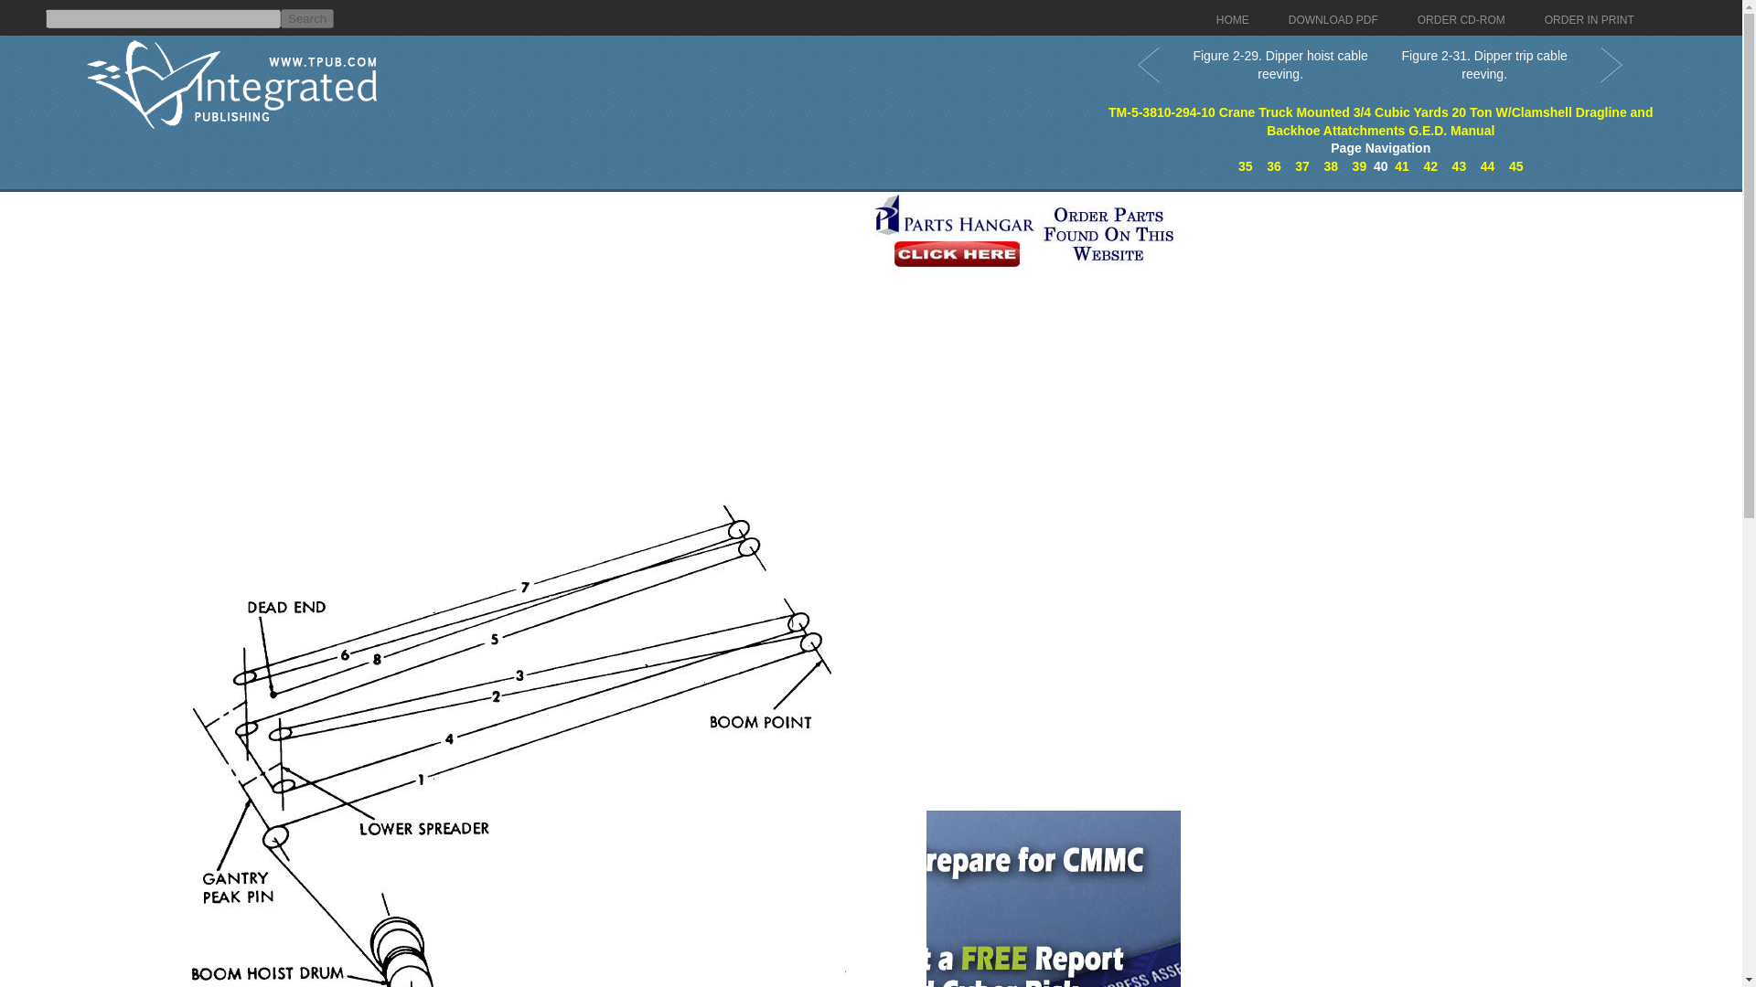  I want to click on 38, so click(1331, 166).